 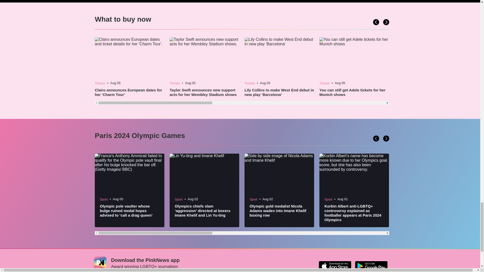 I want to click on Download the PinkNews app on the Apple App Store, so click(x=335, y=266).